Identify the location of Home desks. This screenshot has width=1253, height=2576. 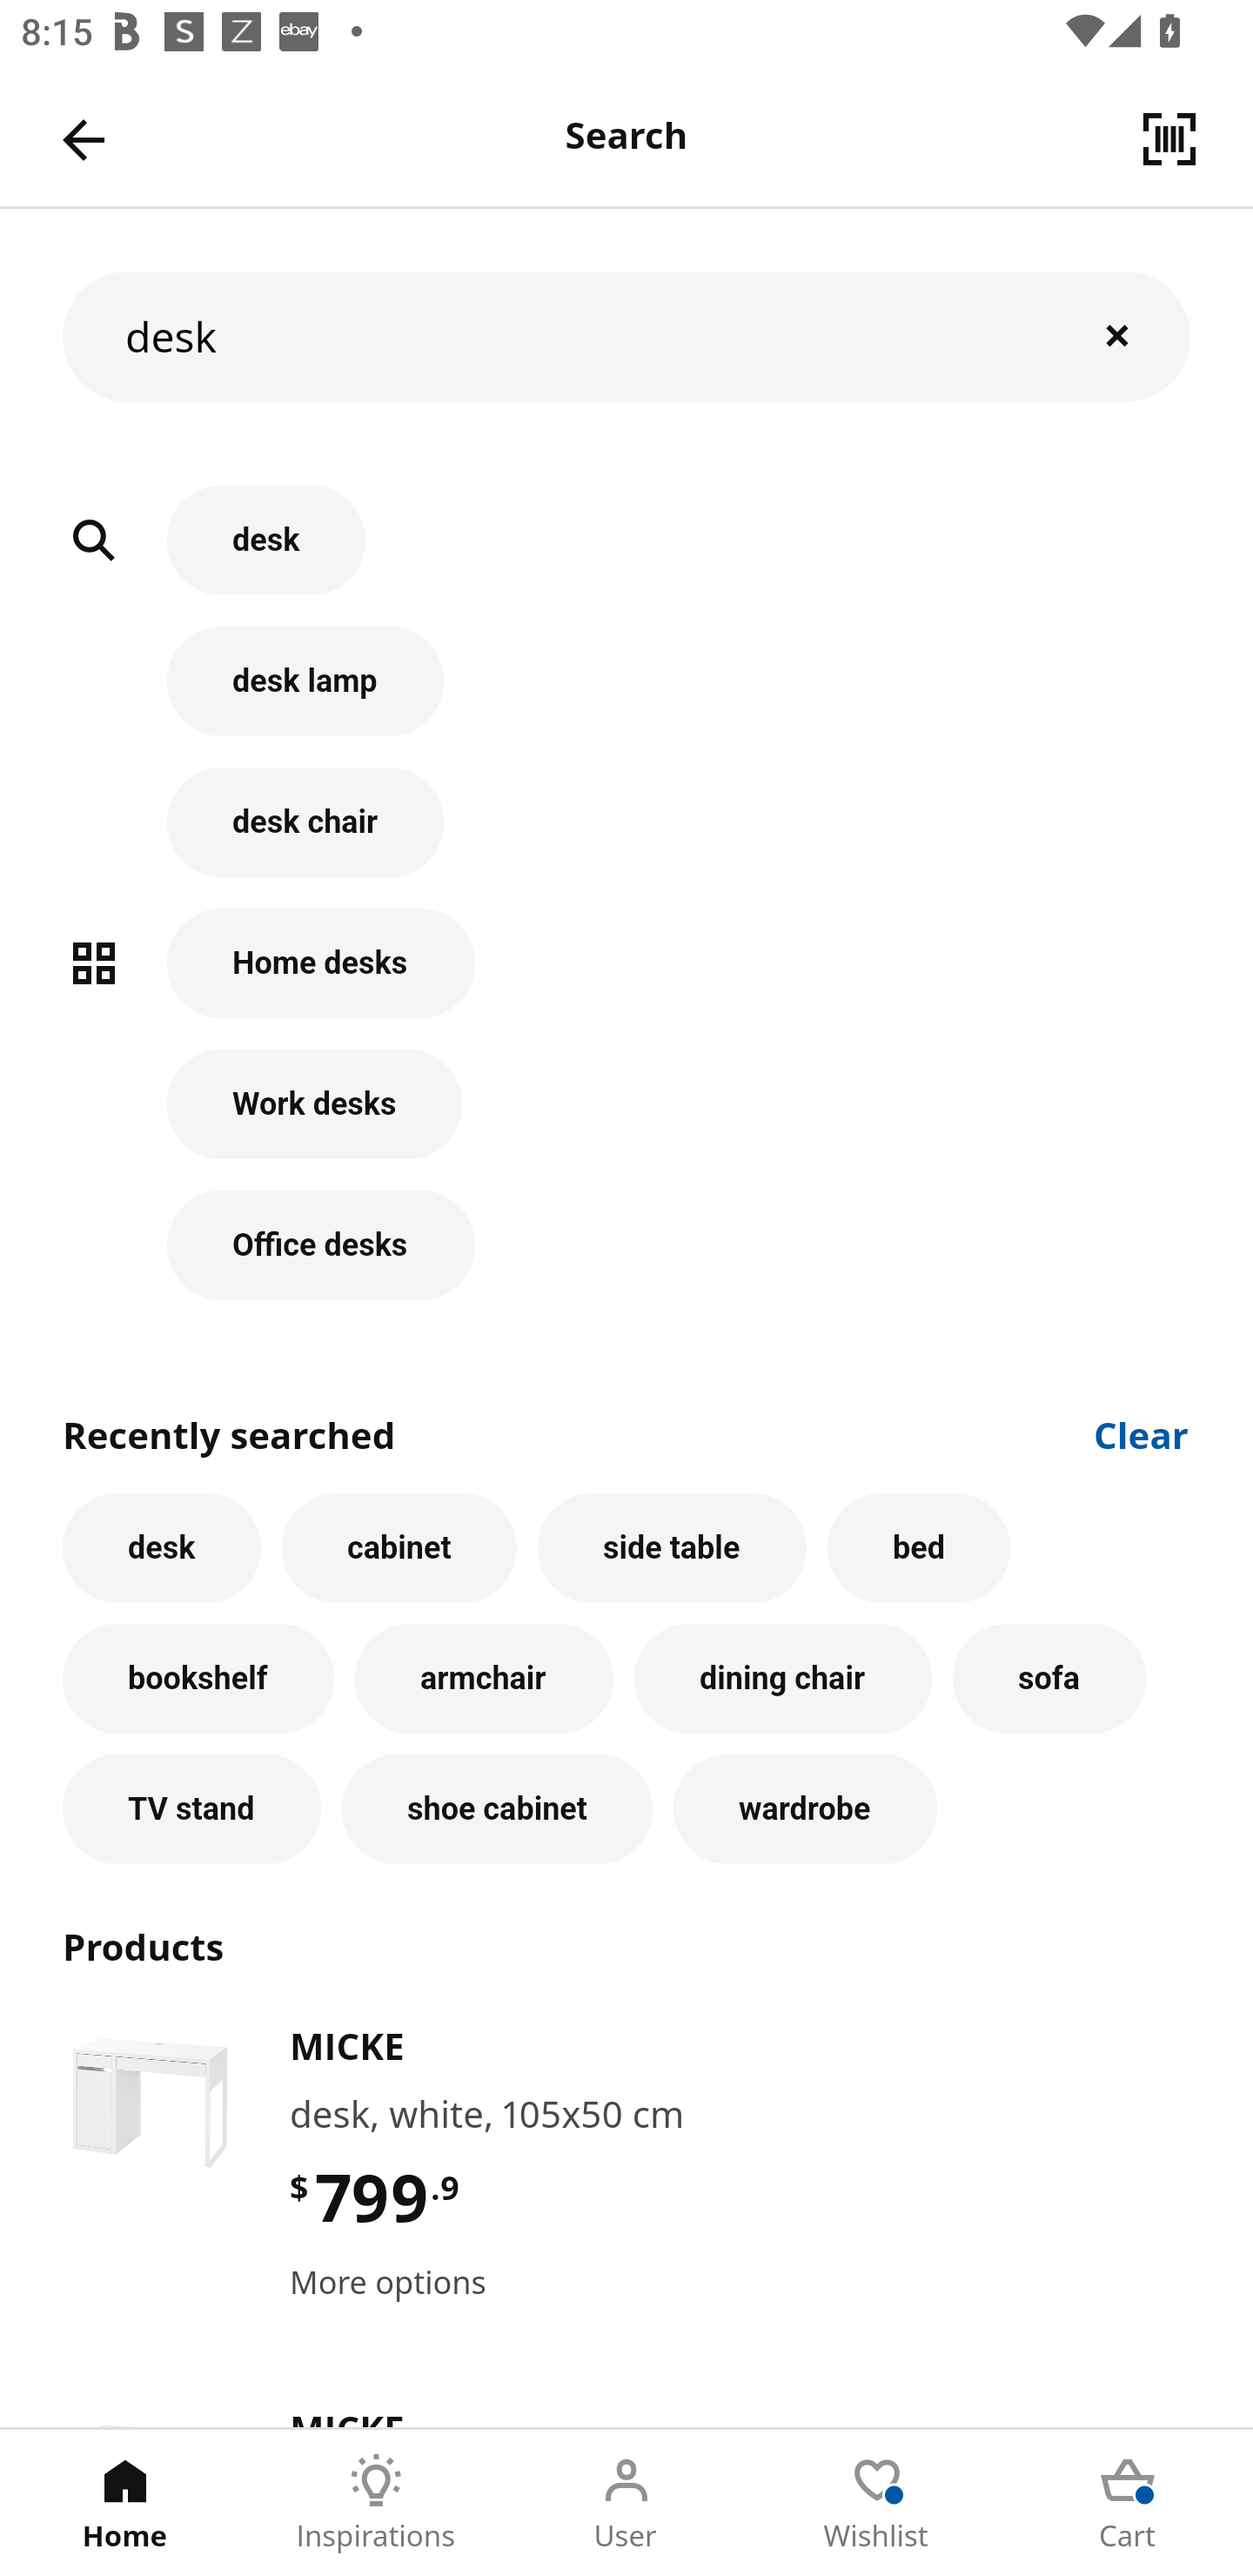
(626, 978).